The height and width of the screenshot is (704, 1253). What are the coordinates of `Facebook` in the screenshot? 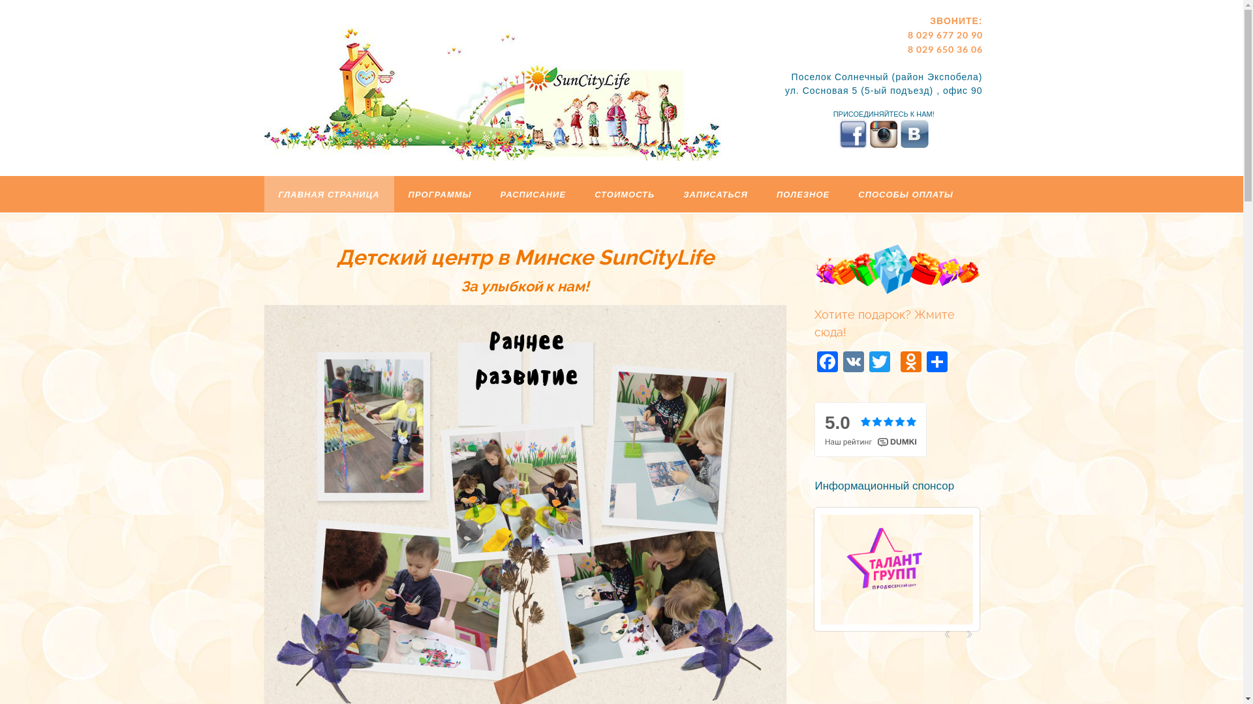 It's located at (828, 364).